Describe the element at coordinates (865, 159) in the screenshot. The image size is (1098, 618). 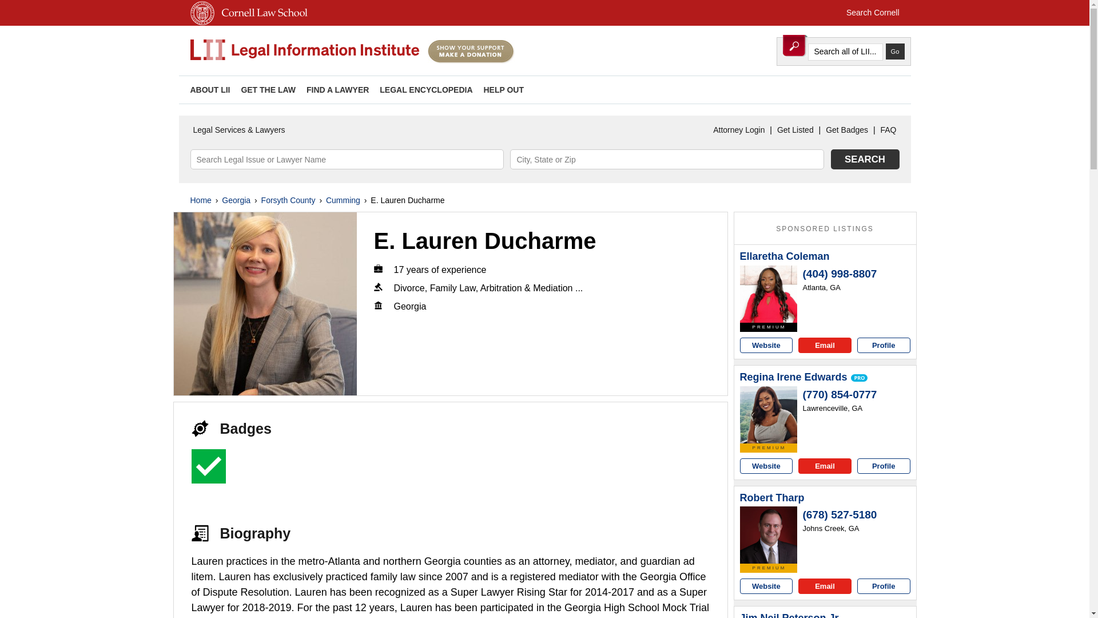
I see `SEARCH` at that location.